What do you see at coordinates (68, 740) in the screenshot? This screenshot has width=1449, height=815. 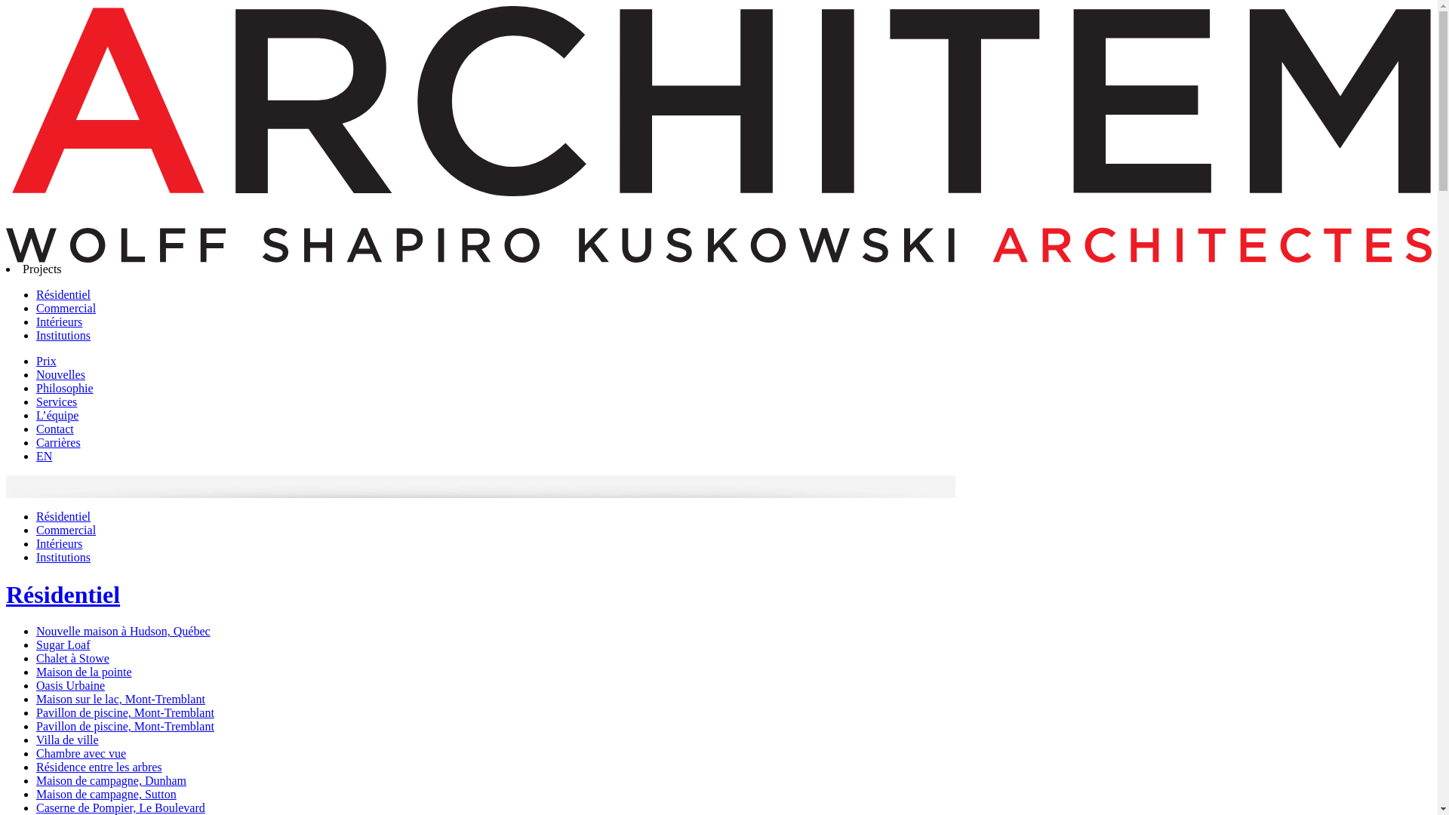 I see `Villa de ville` at bounding box center [68, 740].